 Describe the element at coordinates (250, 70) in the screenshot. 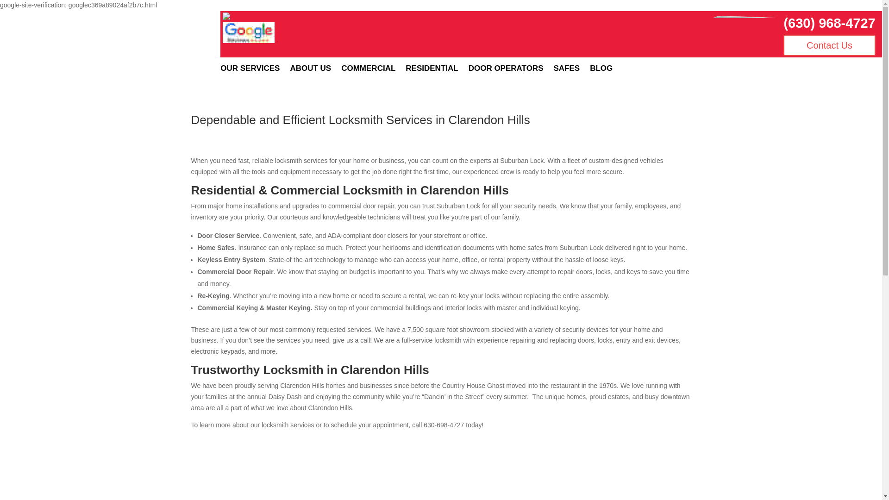

I see `OUR SERVICES` at that location.